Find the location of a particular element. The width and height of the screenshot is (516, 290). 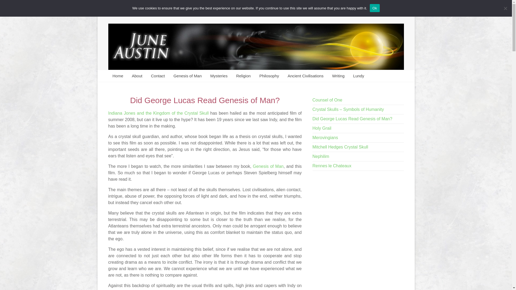

Ok is located at coordinates (375, 8).